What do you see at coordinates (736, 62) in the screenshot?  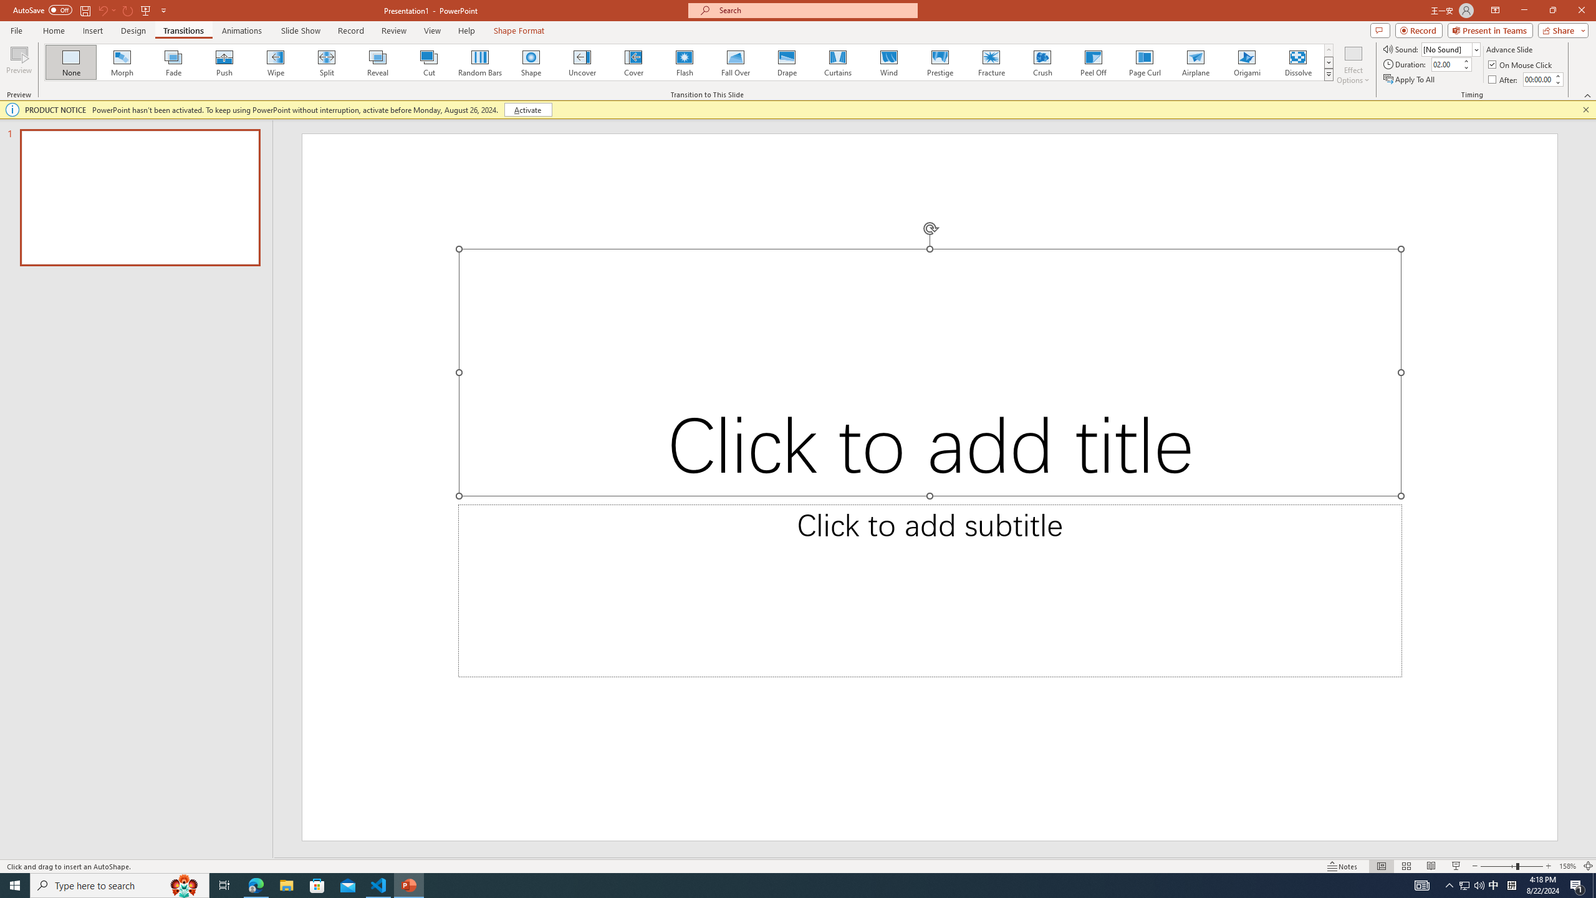 I see `Fall Over` at bounding box center [736, 62].